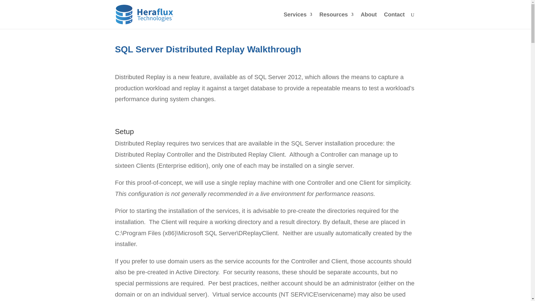  I want to click on Contact, so click(394, 21).